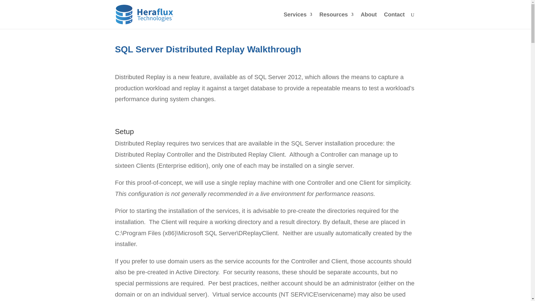  I want to click on Contact, so click(394, 21).